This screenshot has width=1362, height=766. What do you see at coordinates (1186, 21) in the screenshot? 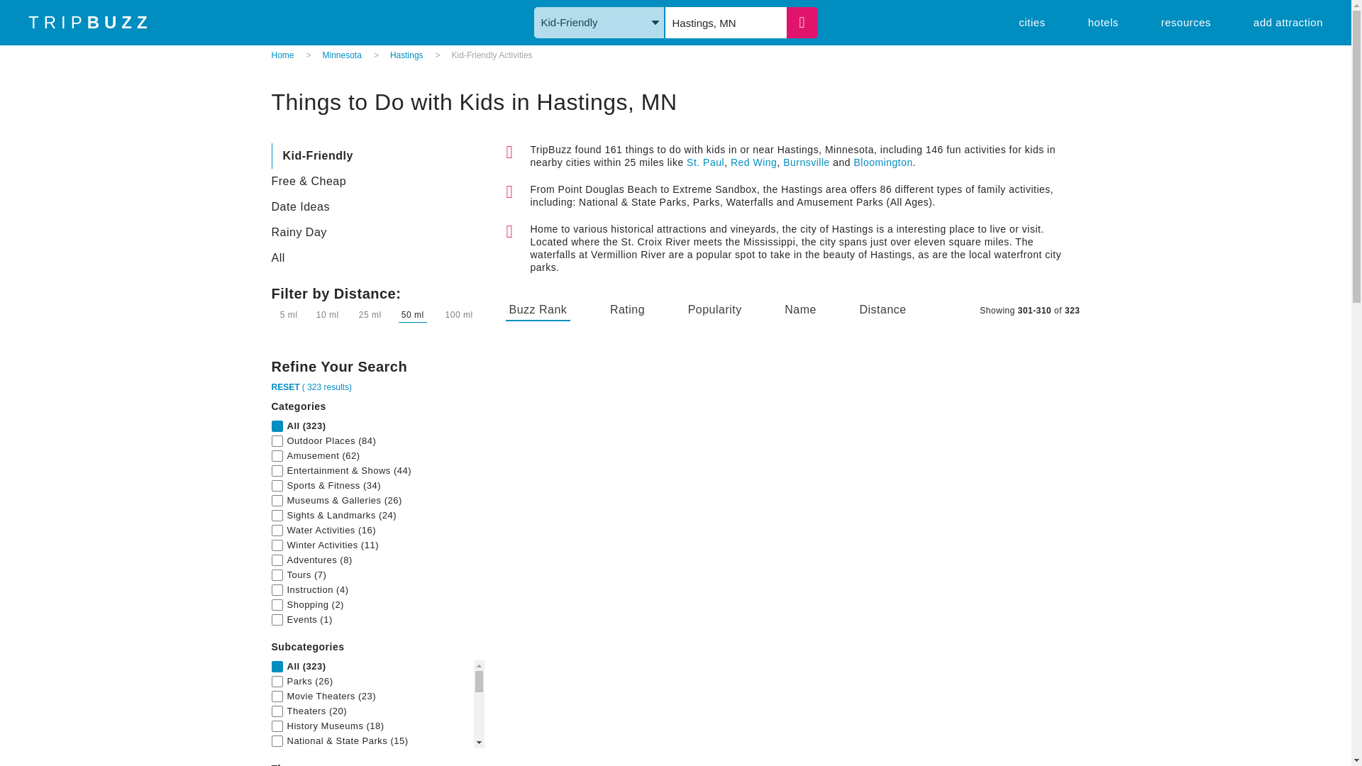
I see `Resources` at bounding box center [1186, 21].